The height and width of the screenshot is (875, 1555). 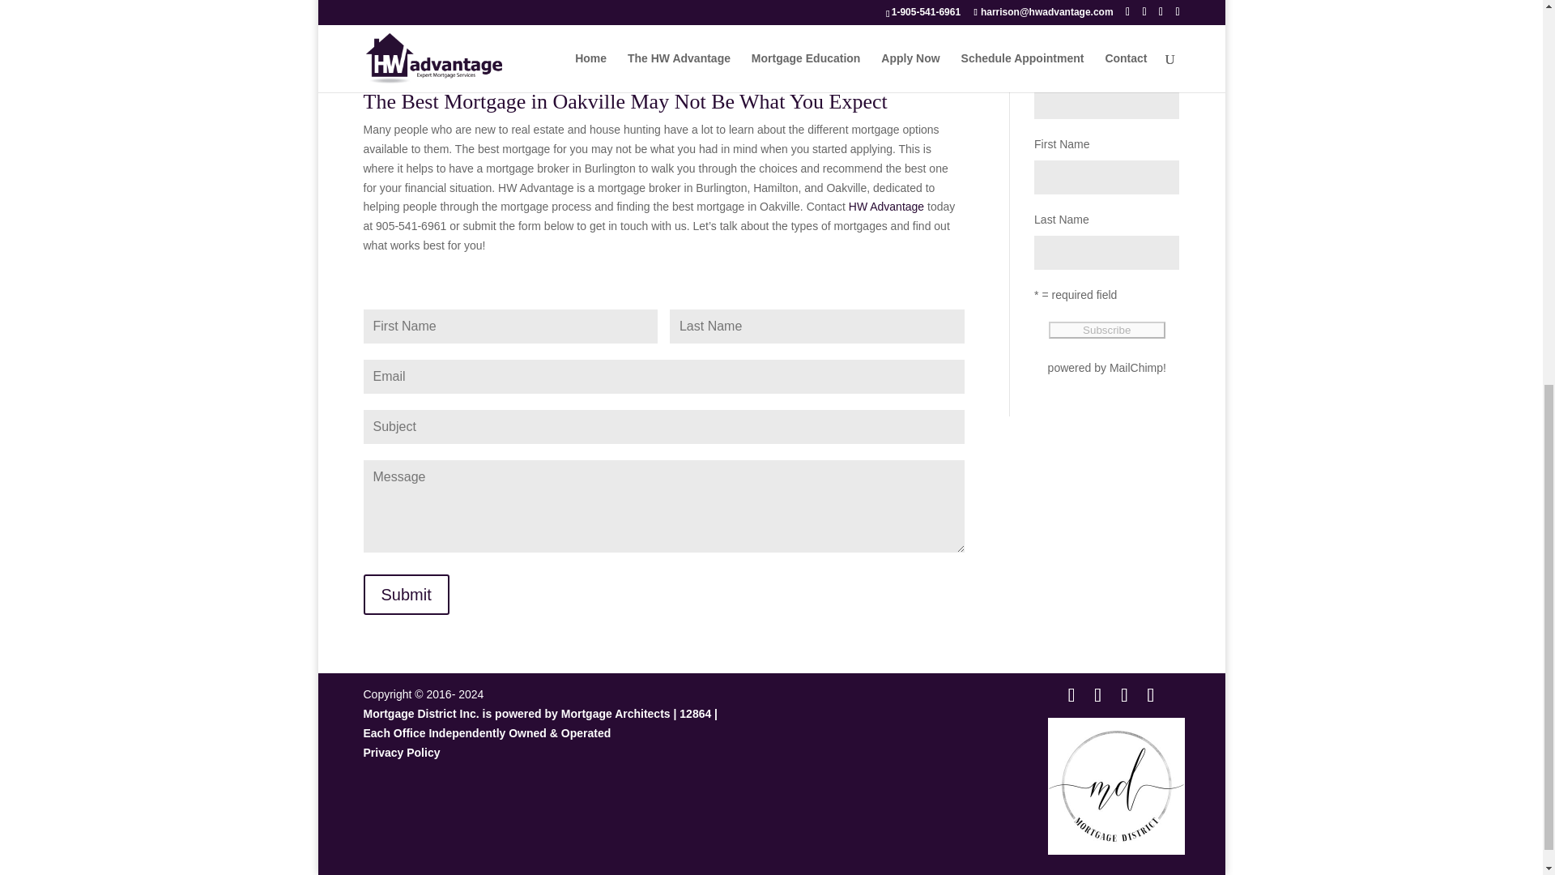 I want to click on Submit, so click(x=405, y=595).